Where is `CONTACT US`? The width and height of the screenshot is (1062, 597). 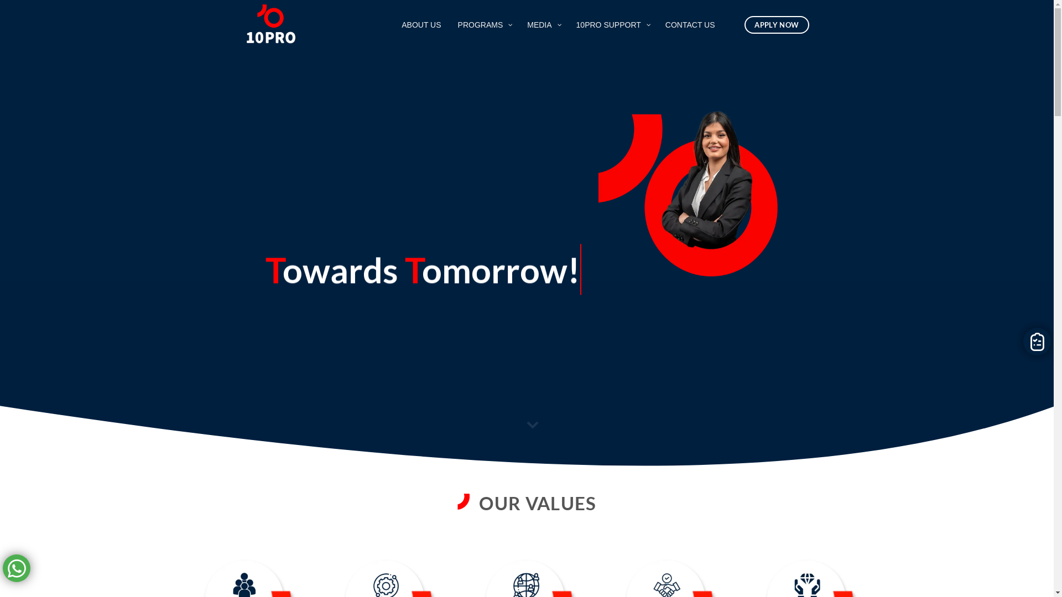 CONTACT US is located at coordinates (690, 25).